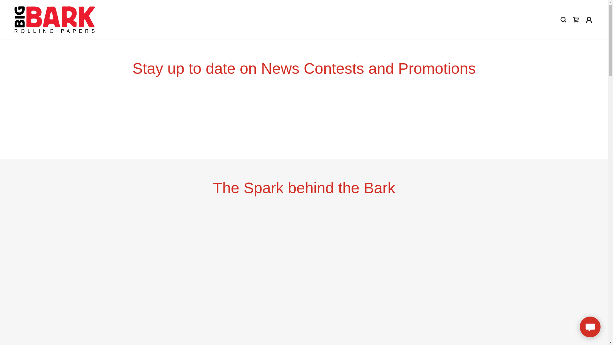 The image size is (613, 345). I want to click on Bigbark Rolling Papers, so click(54, 19).